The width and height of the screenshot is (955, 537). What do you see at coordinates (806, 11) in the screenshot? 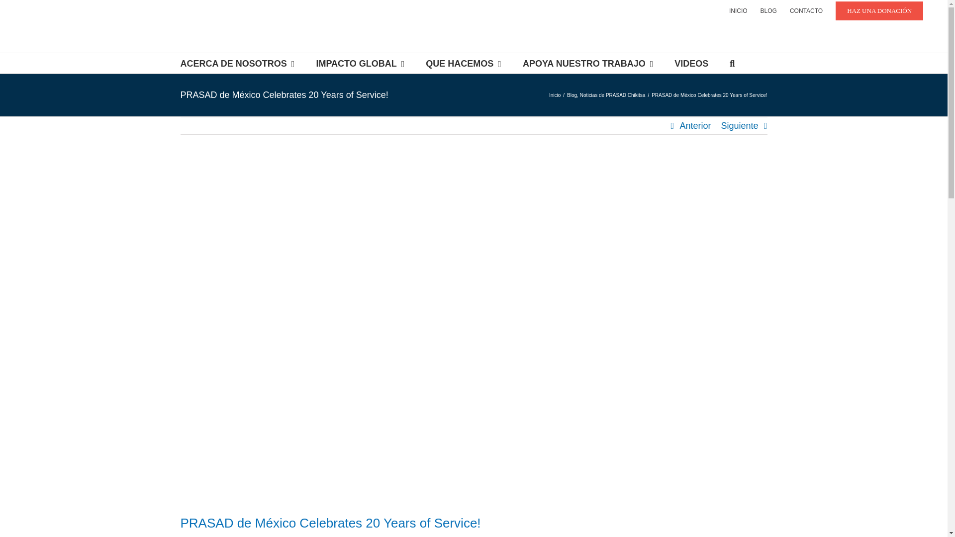
I see `CONTACTO` at bounding box center [806, 11].